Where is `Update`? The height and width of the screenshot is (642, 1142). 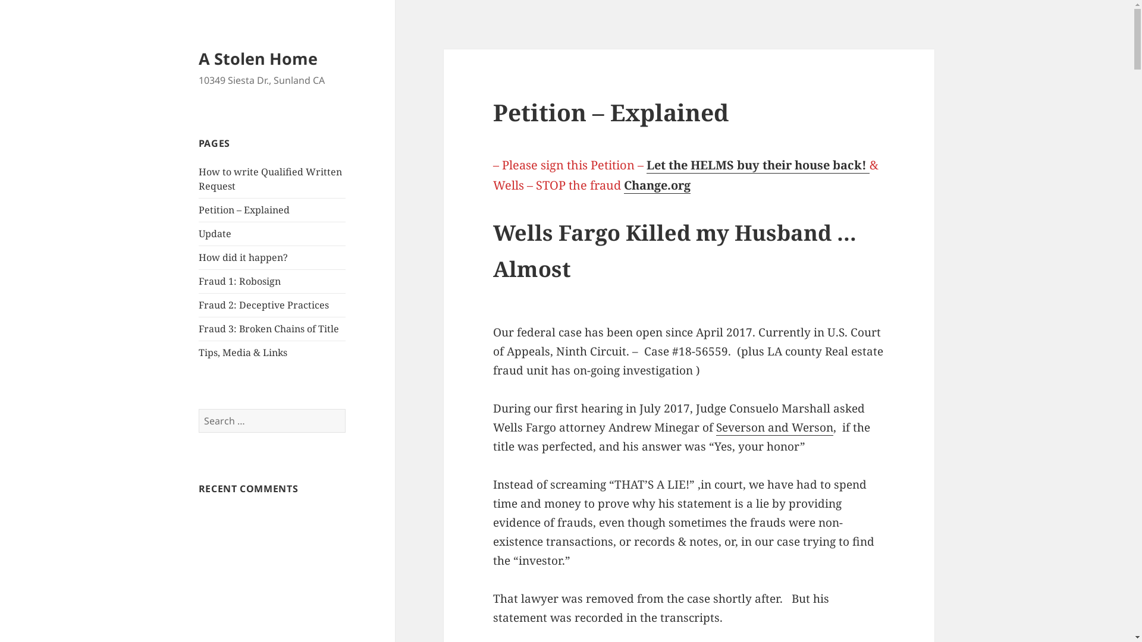
Update is located at coordinates (215, 234).